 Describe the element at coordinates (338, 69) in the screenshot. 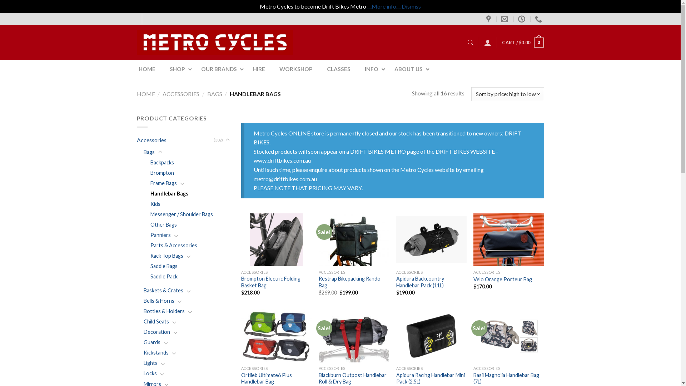

I see `CLASSES` at that location.